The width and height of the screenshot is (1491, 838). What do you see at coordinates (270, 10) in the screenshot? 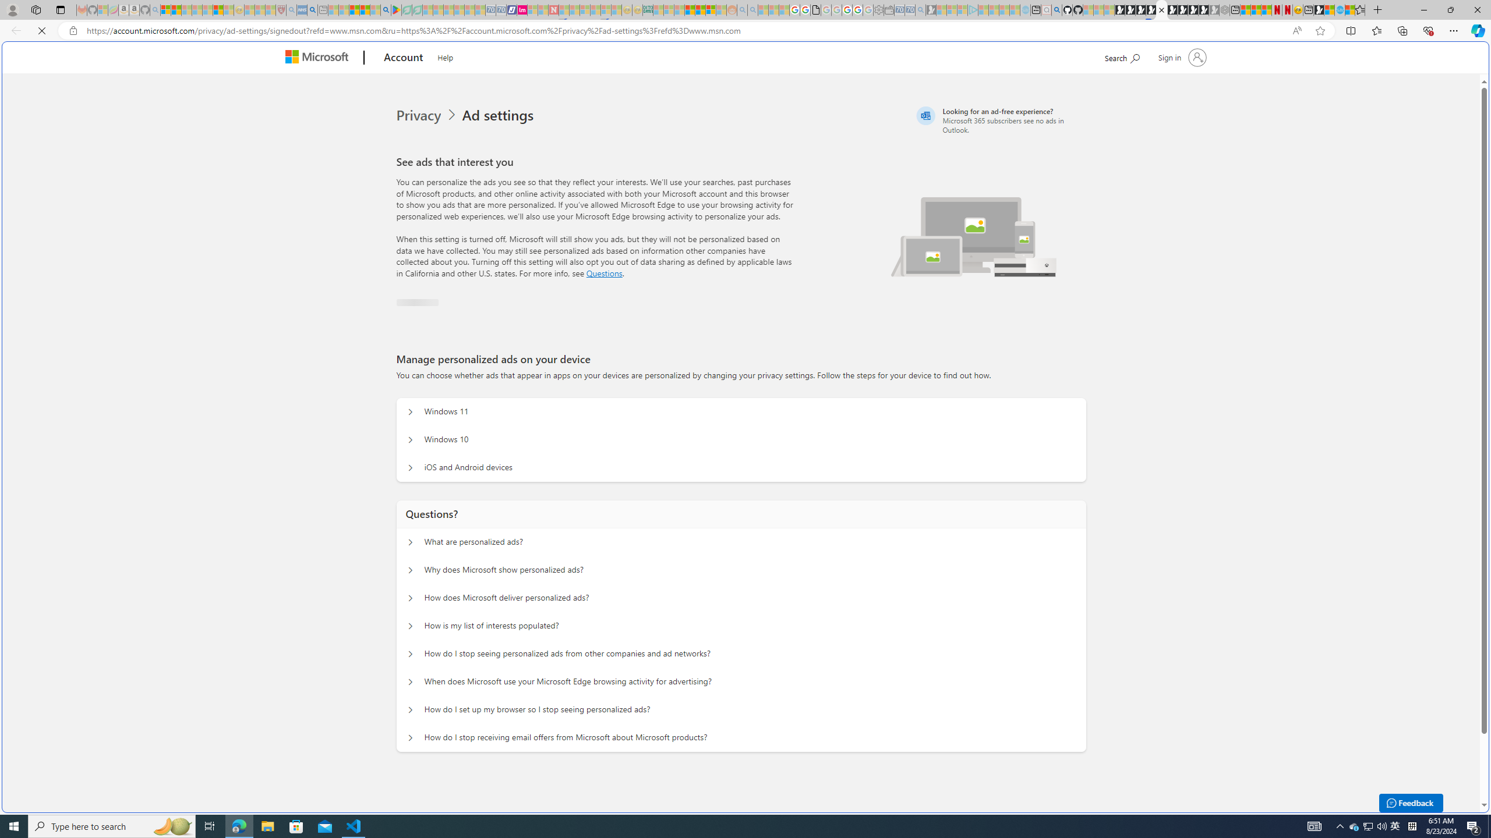
I see `Local - MSN - Sleeping` at bounding box center [270, 10].